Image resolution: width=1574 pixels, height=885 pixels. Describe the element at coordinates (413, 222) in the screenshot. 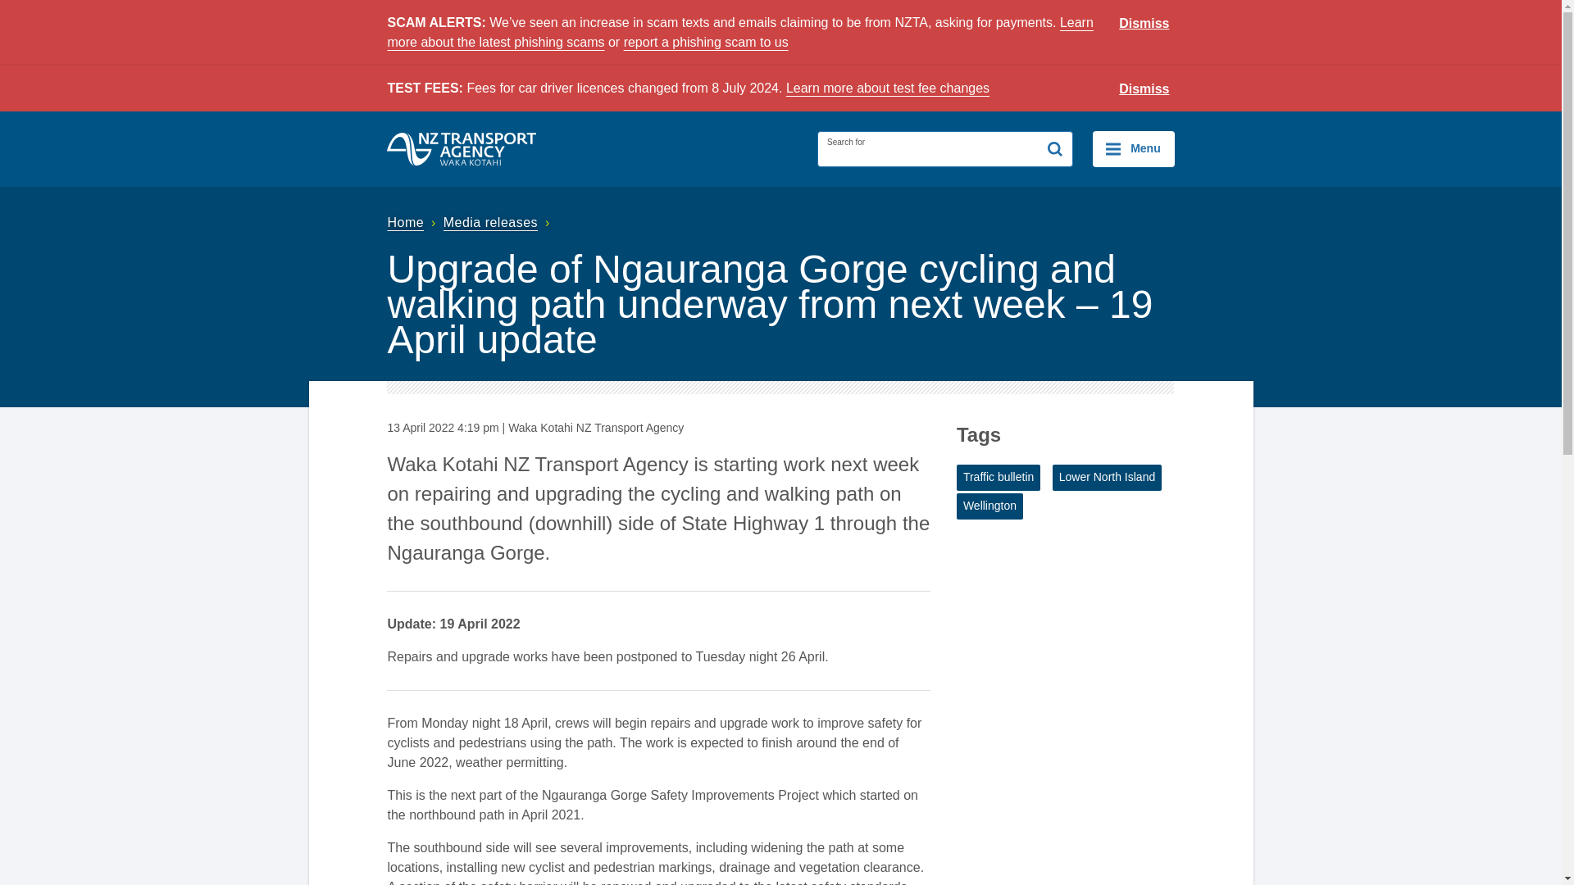

I see `Home` at that location.